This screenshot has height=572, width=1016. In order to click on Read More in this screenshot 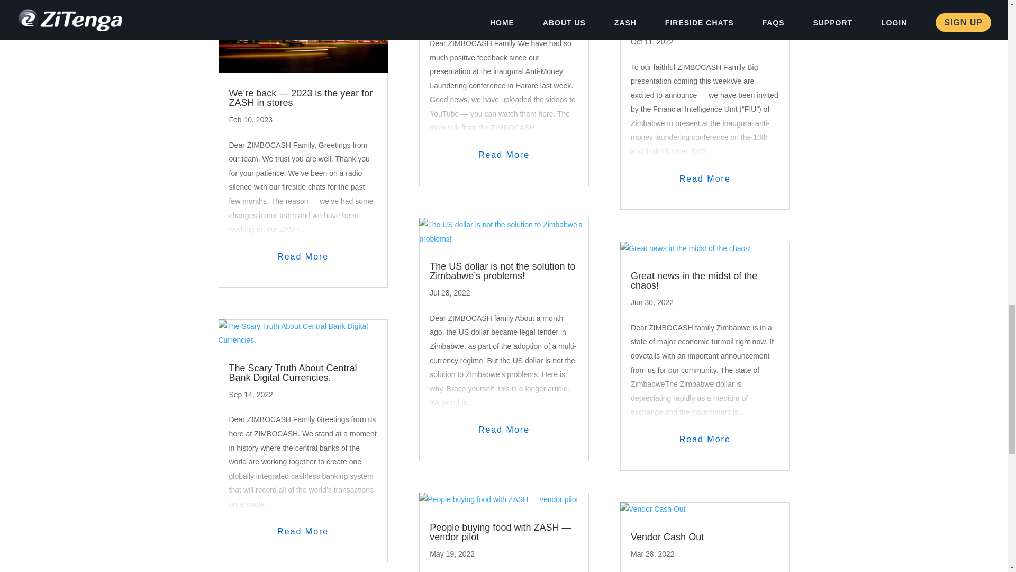, I will do `click(504, 155)`.